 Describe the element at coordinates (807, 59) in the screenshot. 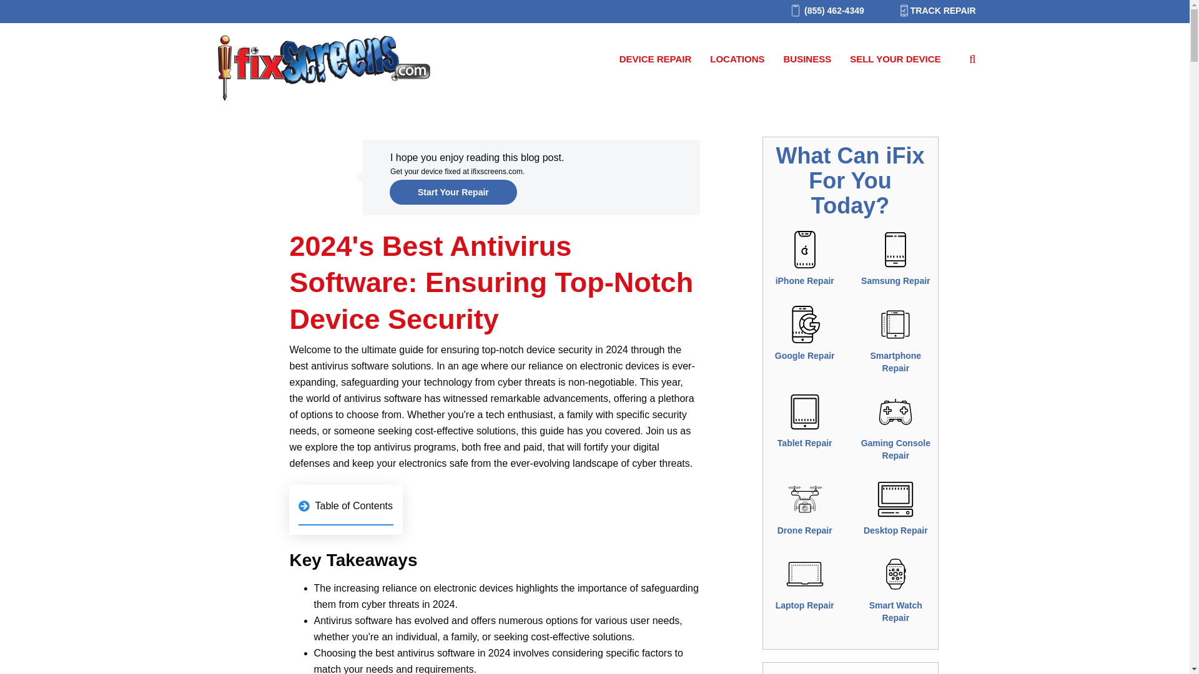

I see `BUSINESS` at that location.